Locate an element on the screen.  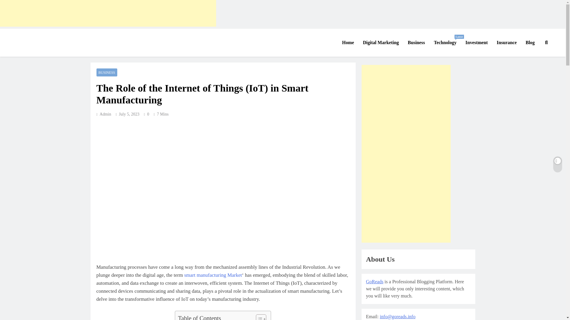
Insurance is located at coordinates (108, 13).